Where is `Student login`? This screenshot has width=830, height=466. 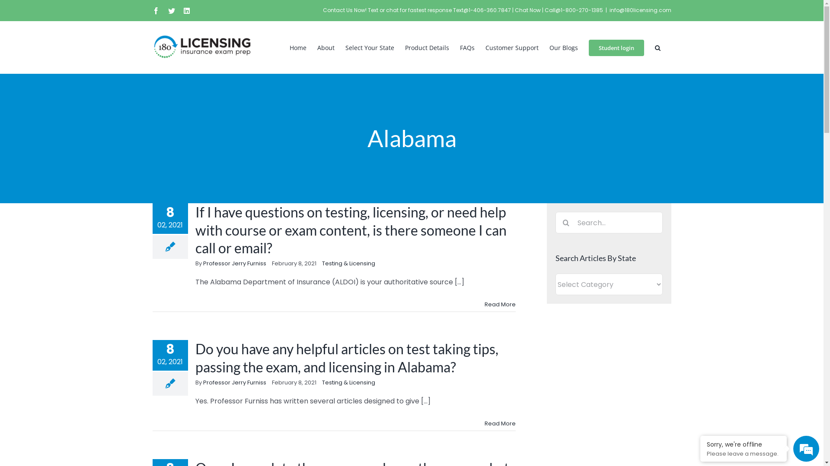 Student login is located at coordinates (616, 47).